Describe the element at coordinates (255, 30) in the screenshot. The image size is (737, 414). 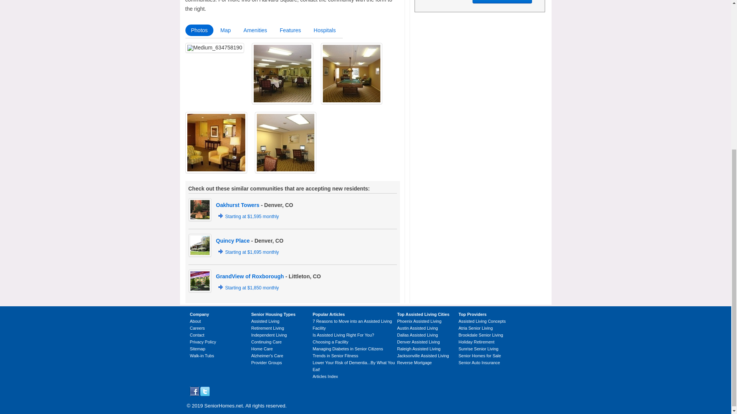
I see `Amenities` at that location.